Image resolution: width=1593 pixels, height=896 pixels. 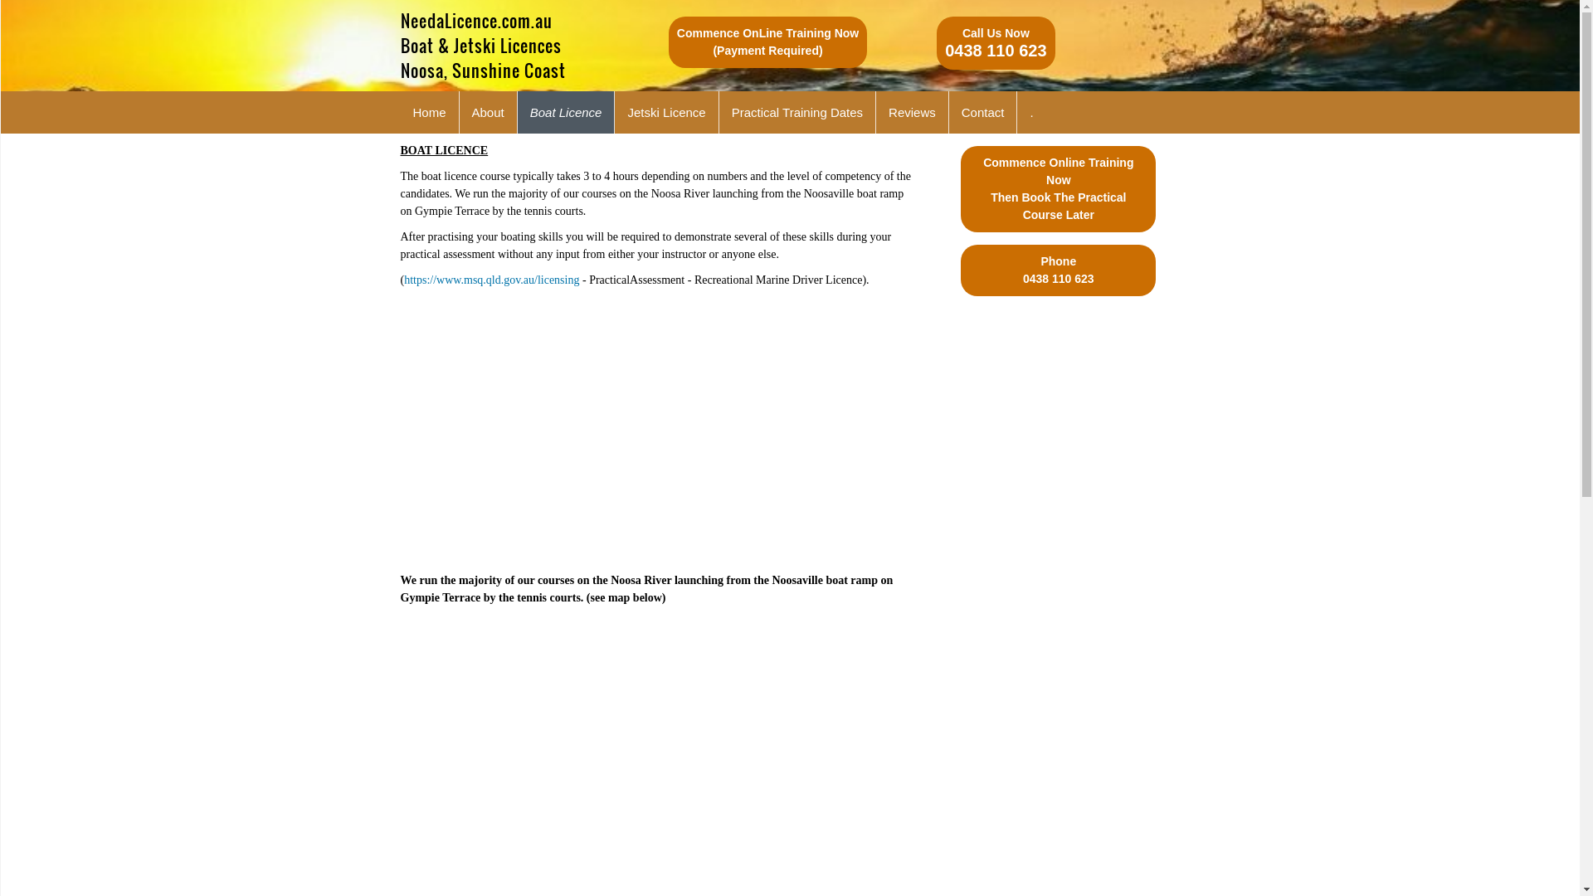 What do you see at coordinates (430, 113) in the screenshot?
I see `Home` at bounding box center [430, 113].